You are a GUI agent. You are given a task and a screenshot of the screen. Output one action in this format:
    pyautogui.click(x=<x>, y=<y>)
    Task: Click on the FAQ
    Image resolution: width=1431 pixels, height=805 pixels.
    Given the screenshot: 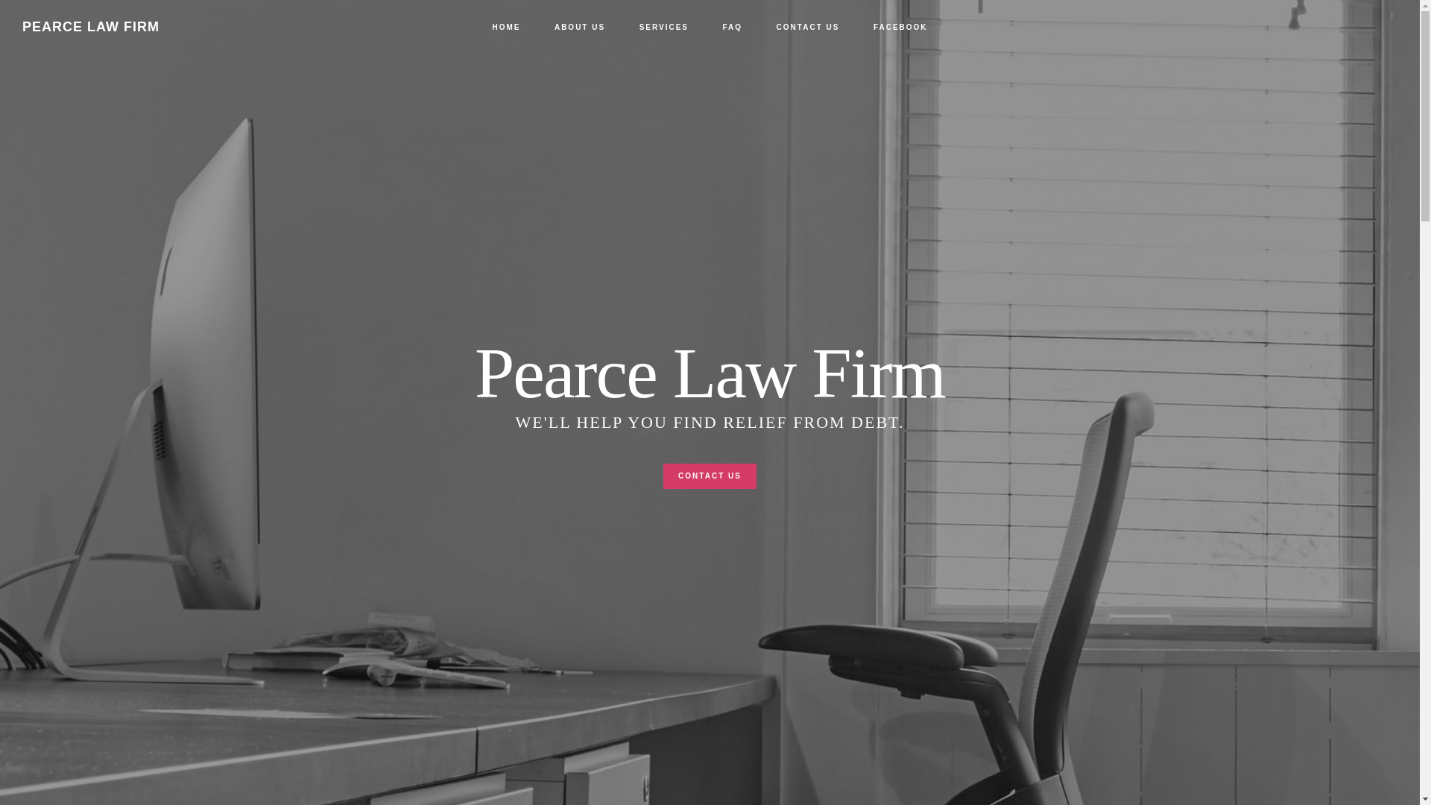 What is the action you would take?
    pyautogui.click(x=733, y=28)
    